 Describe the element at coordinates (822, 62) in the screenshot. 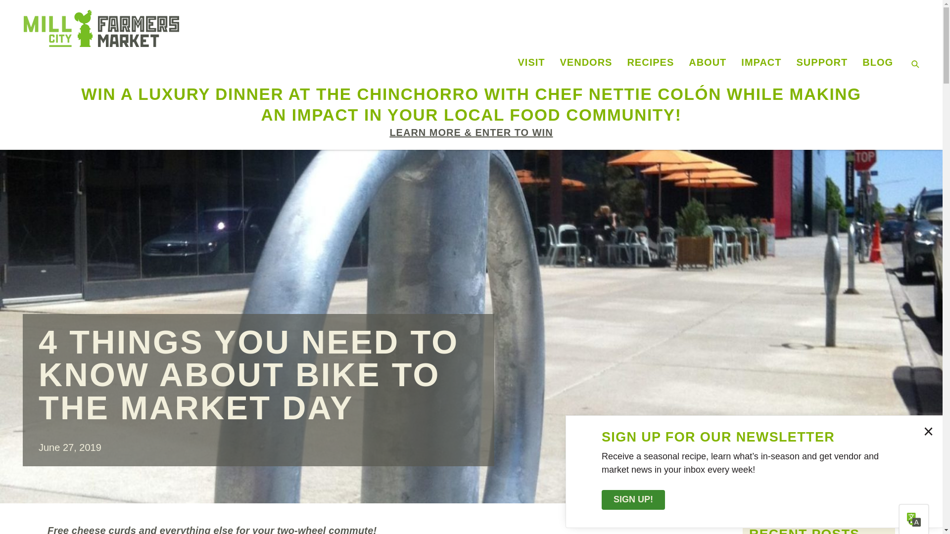

I see `SUPPORT` at that location.